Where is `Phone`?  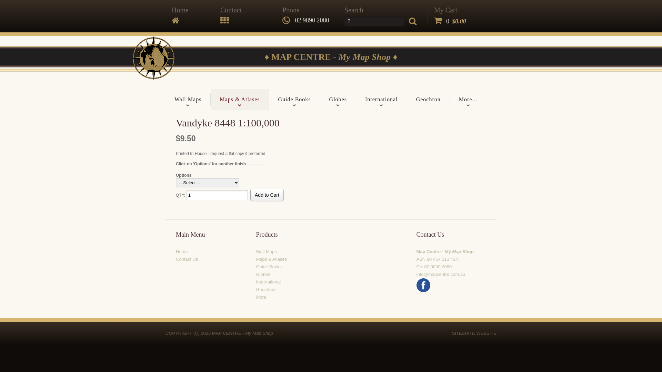 Phone is located at coordinates (291, 10).